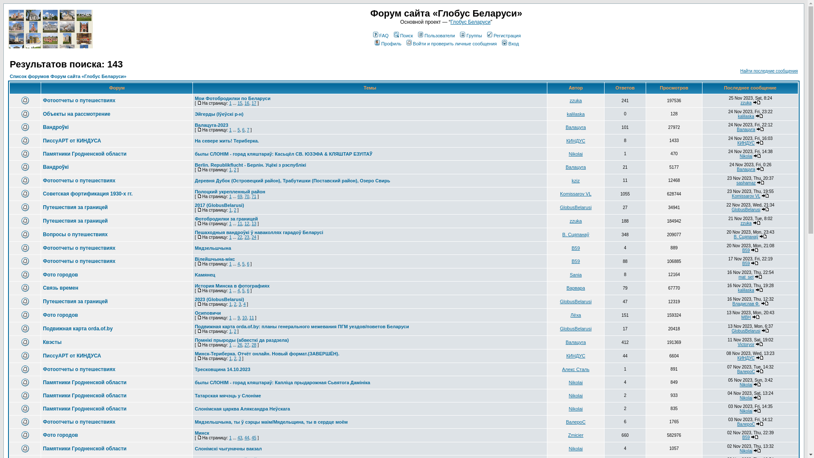  Describe the element at coordinates (746, 344) in the screenshot. I see `Victoryor` at that location.